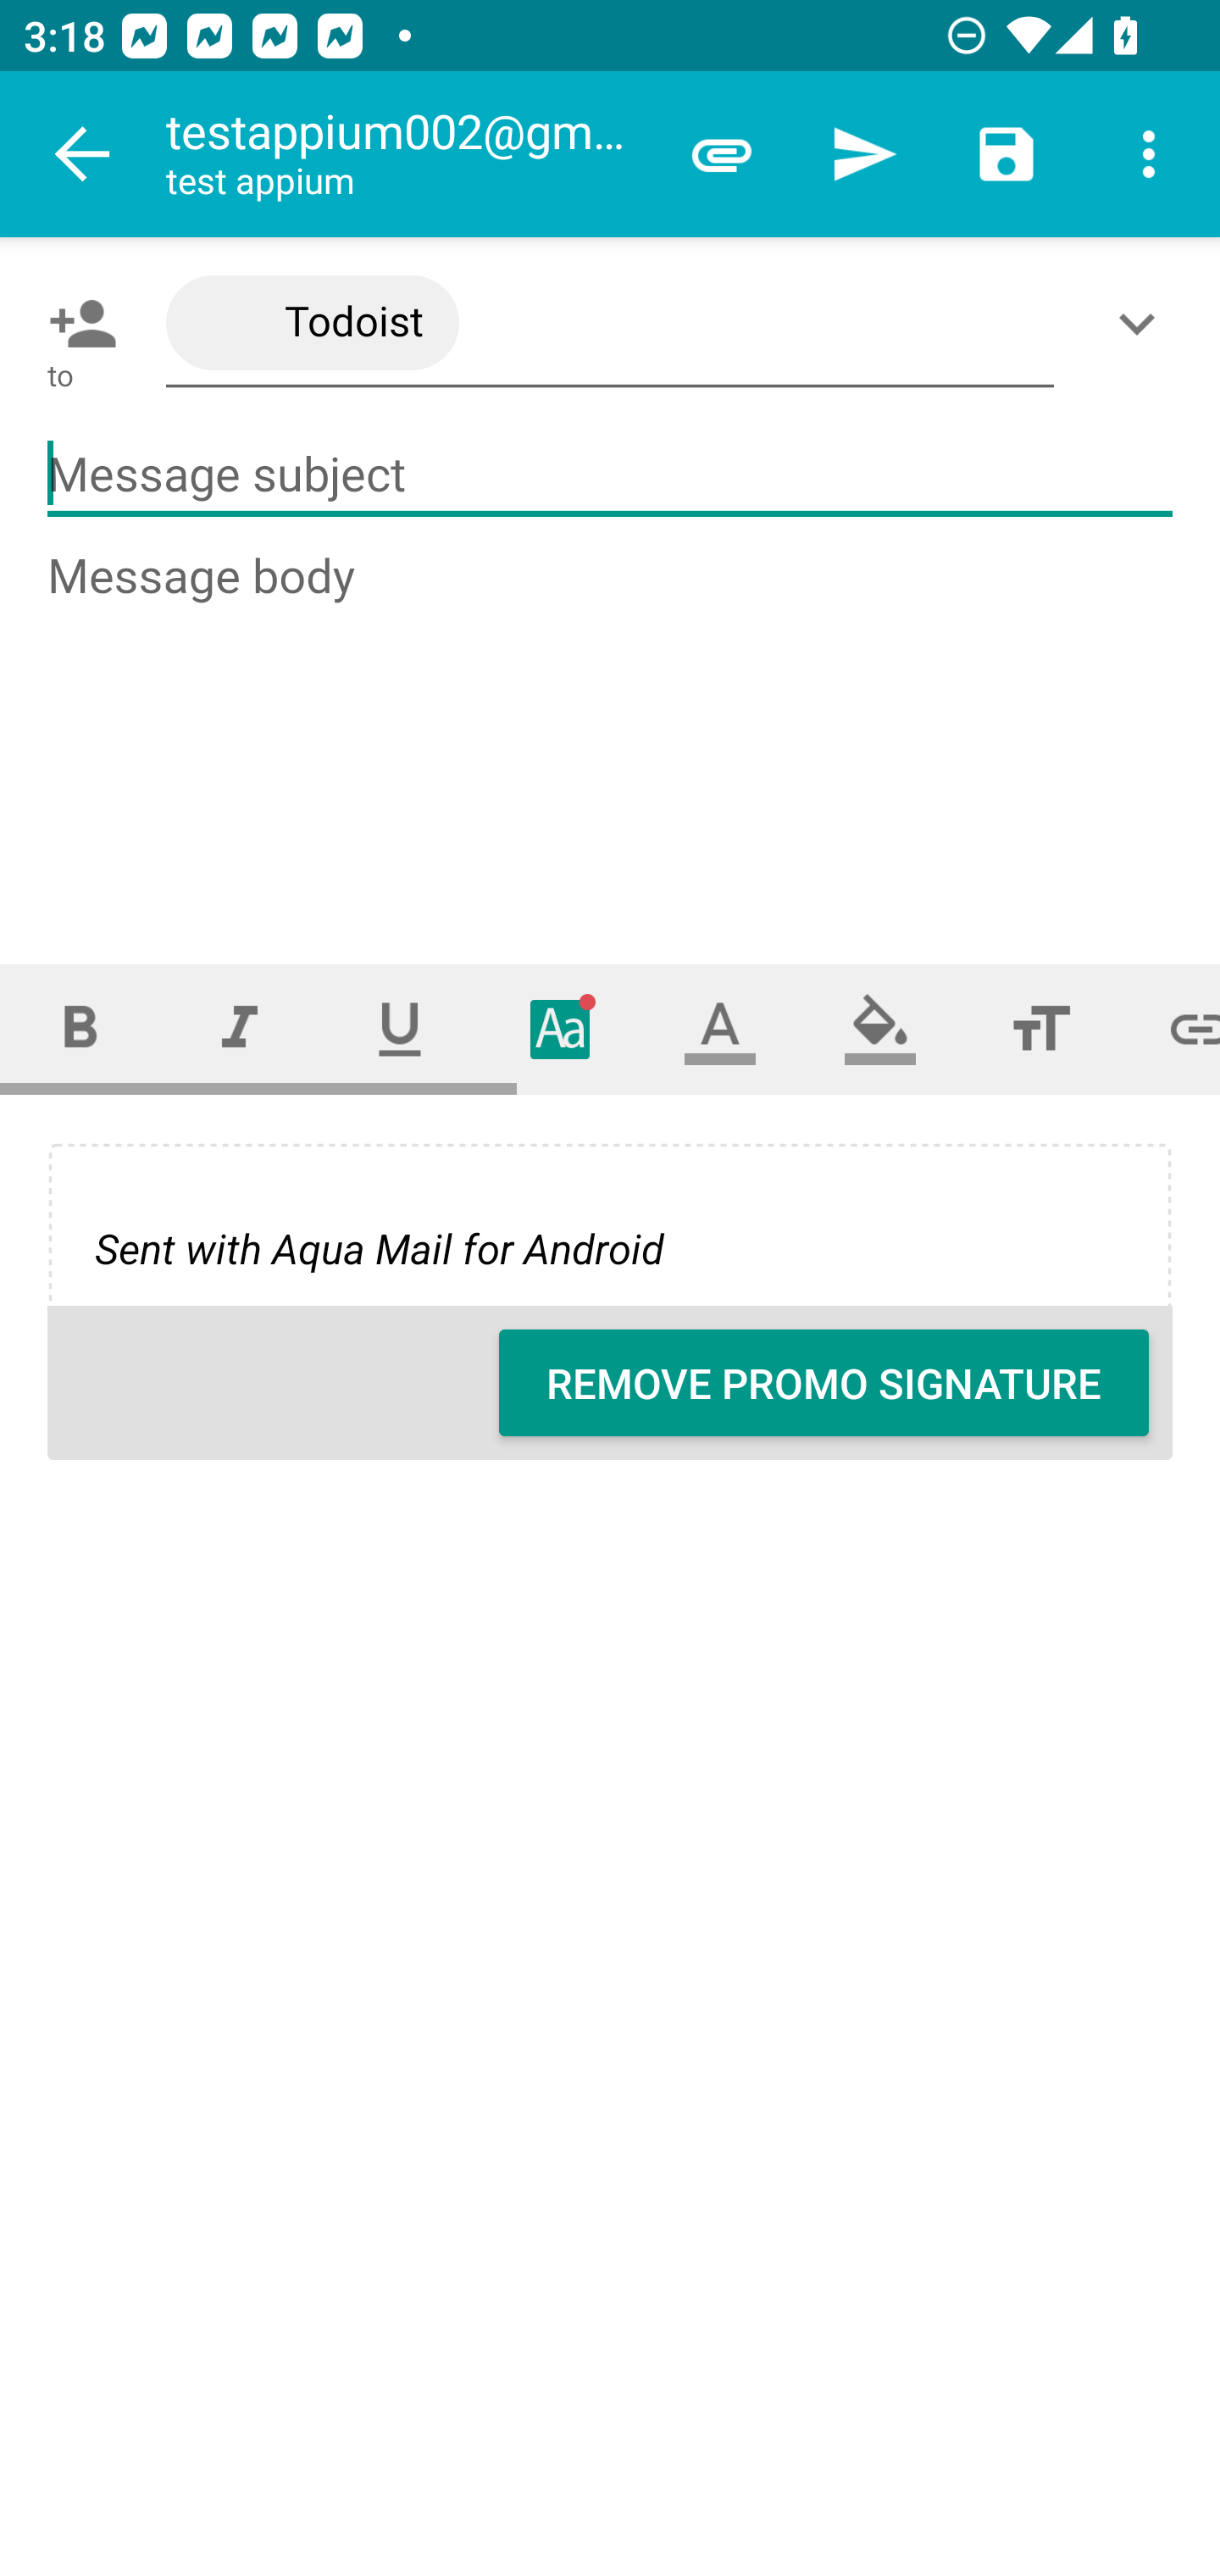  I want to click on Navigate up, so click(83, 154).